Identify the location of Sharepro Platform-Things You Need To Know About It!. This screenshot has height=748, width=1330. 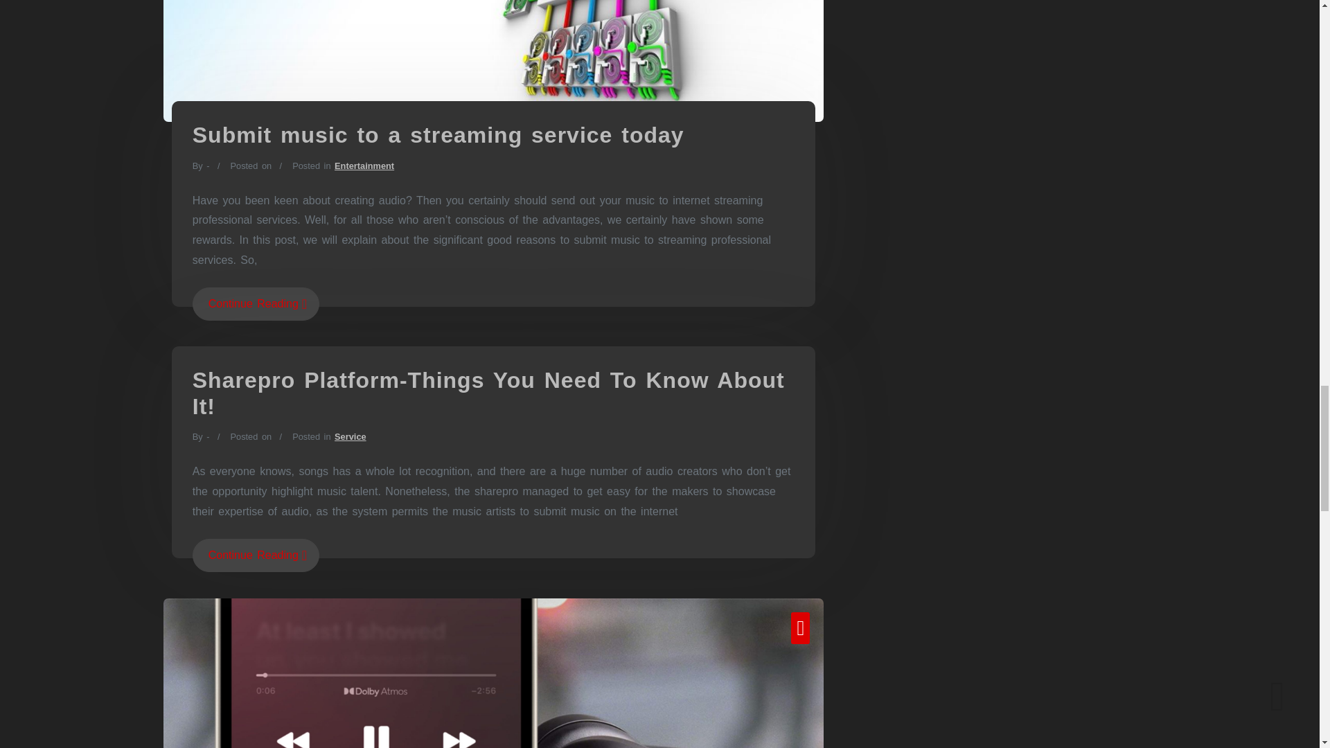
(488, 393).